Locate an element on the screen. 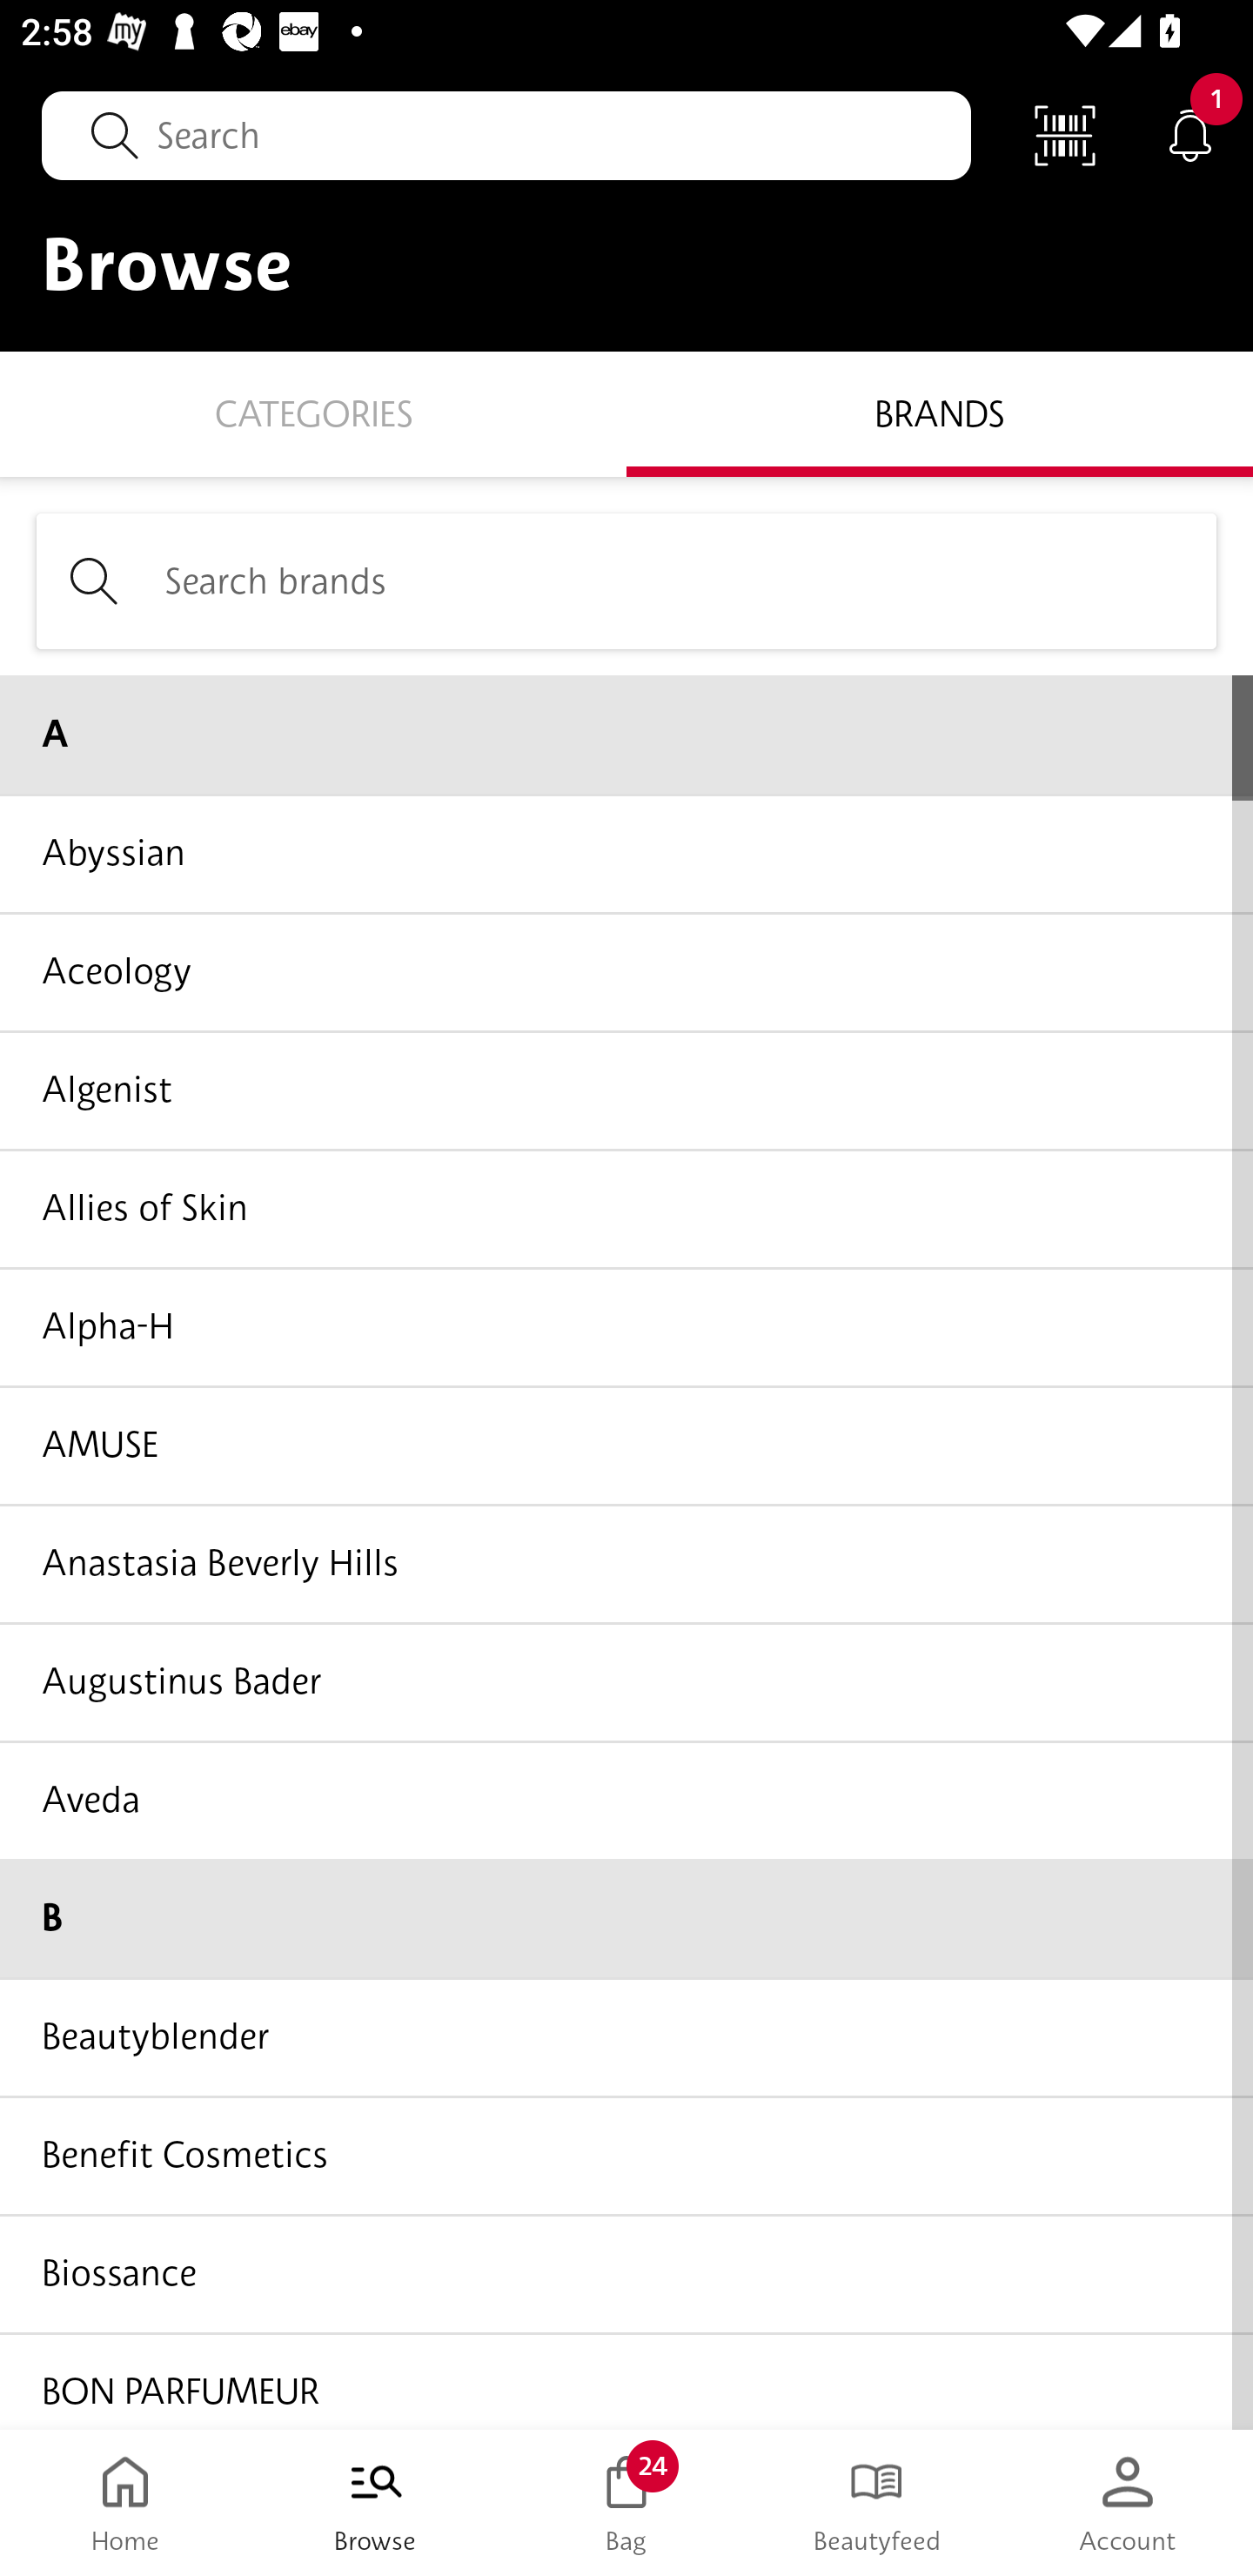  B is located at coordinates (626, 1919).